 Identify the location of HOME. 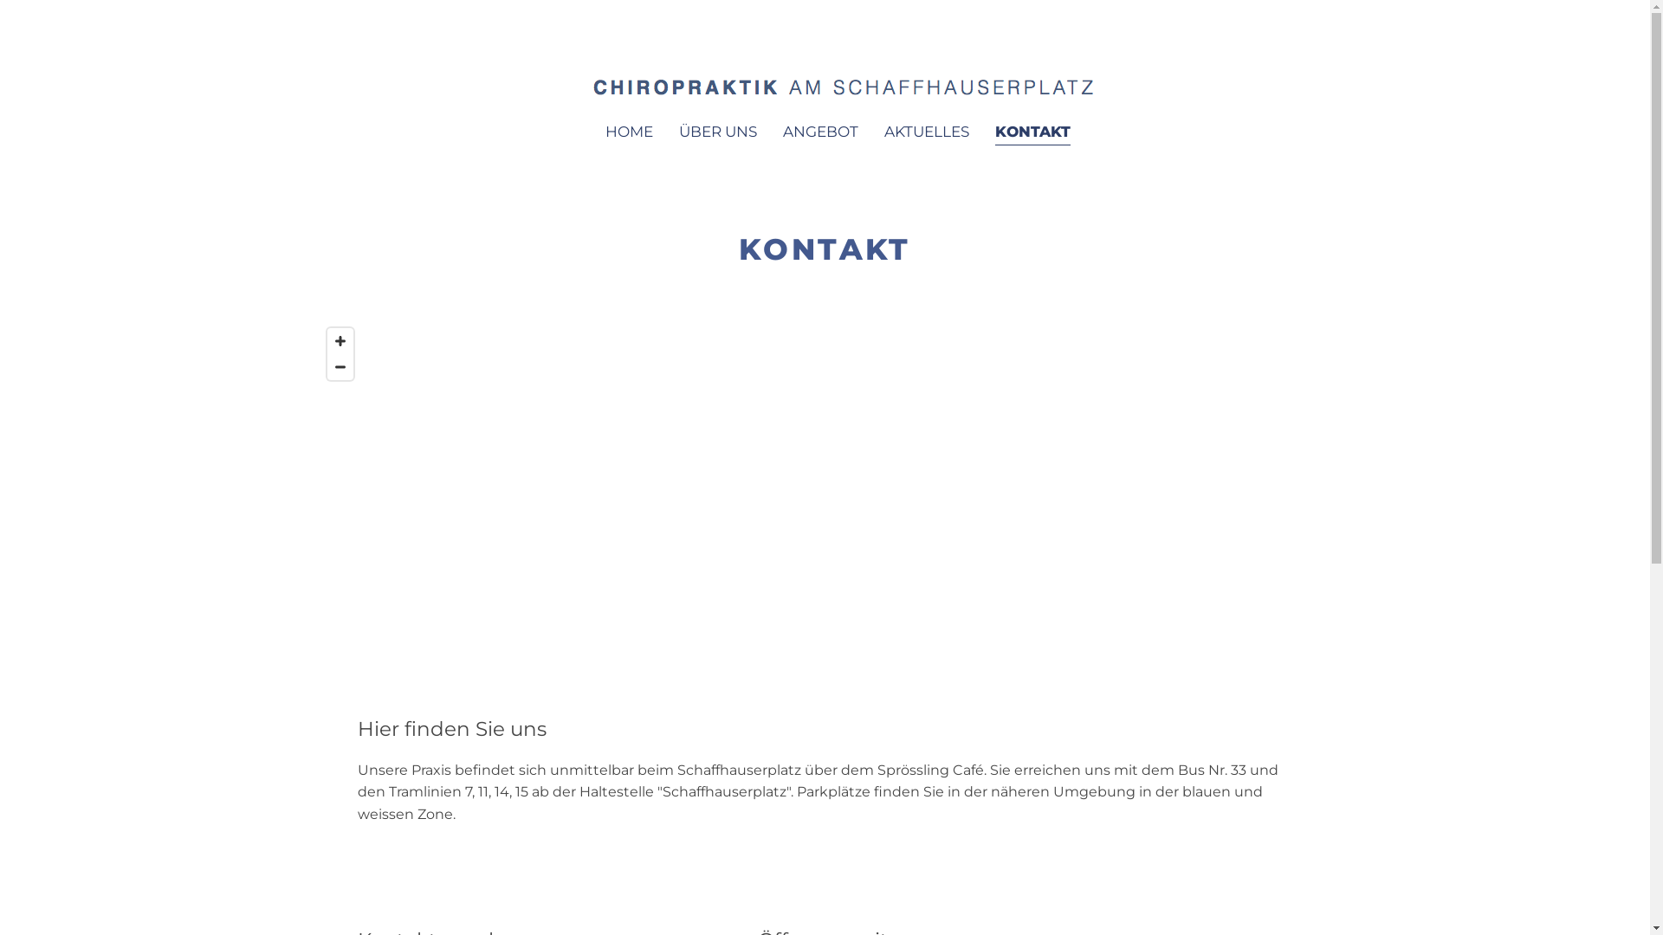
(629, 132).